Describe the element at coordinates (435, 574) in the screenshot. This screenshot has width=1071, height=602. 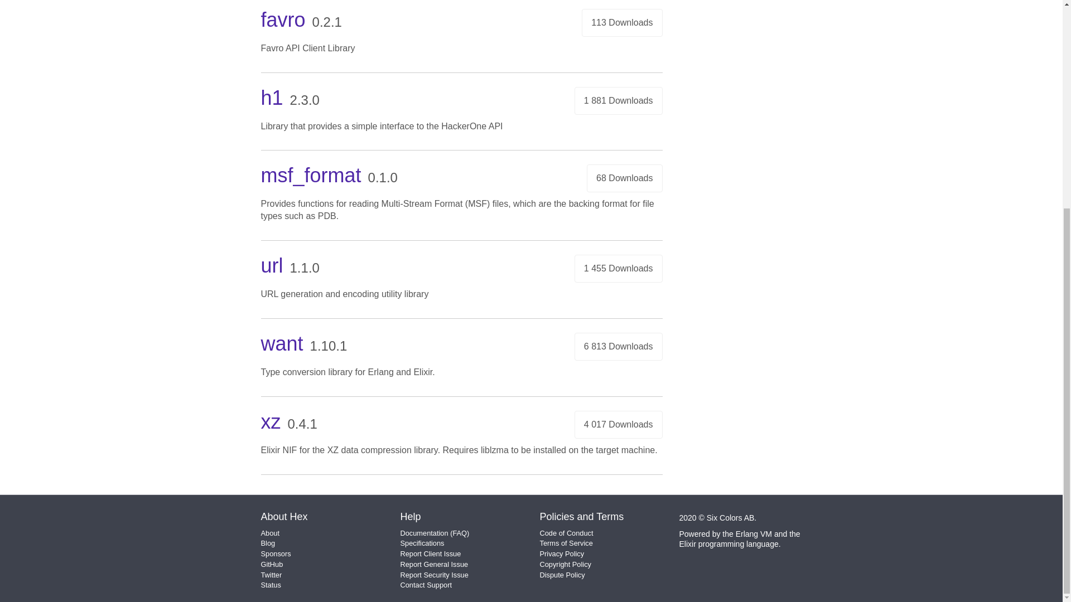
I see `Report Security Issue` at that location.